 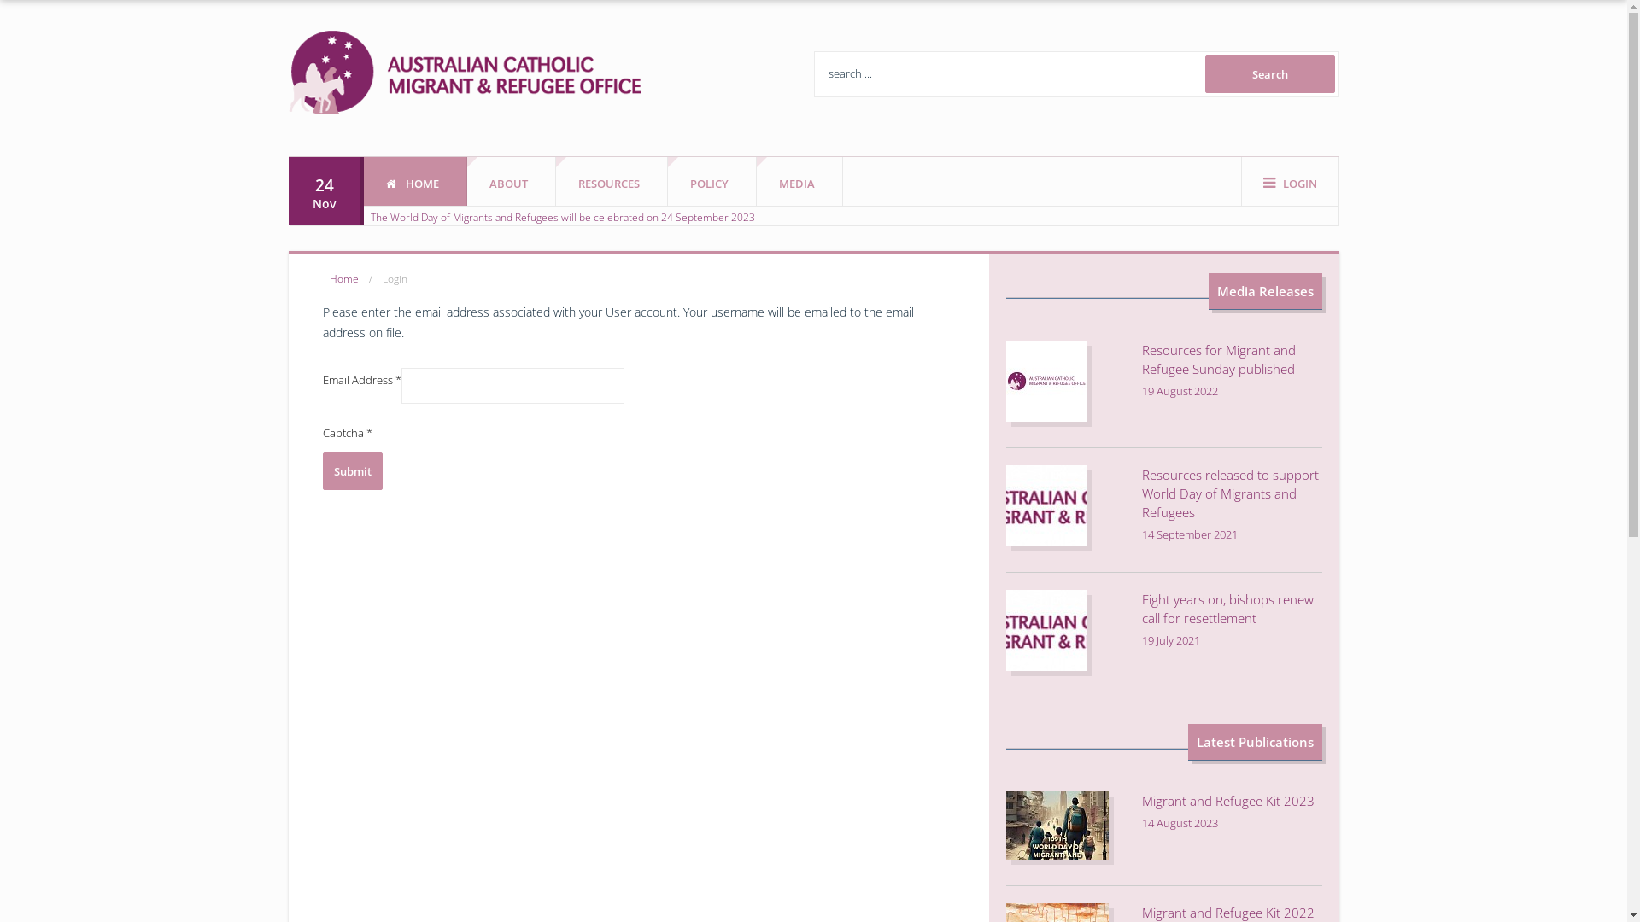 I want to click on Home, so click(x=344, y=278).